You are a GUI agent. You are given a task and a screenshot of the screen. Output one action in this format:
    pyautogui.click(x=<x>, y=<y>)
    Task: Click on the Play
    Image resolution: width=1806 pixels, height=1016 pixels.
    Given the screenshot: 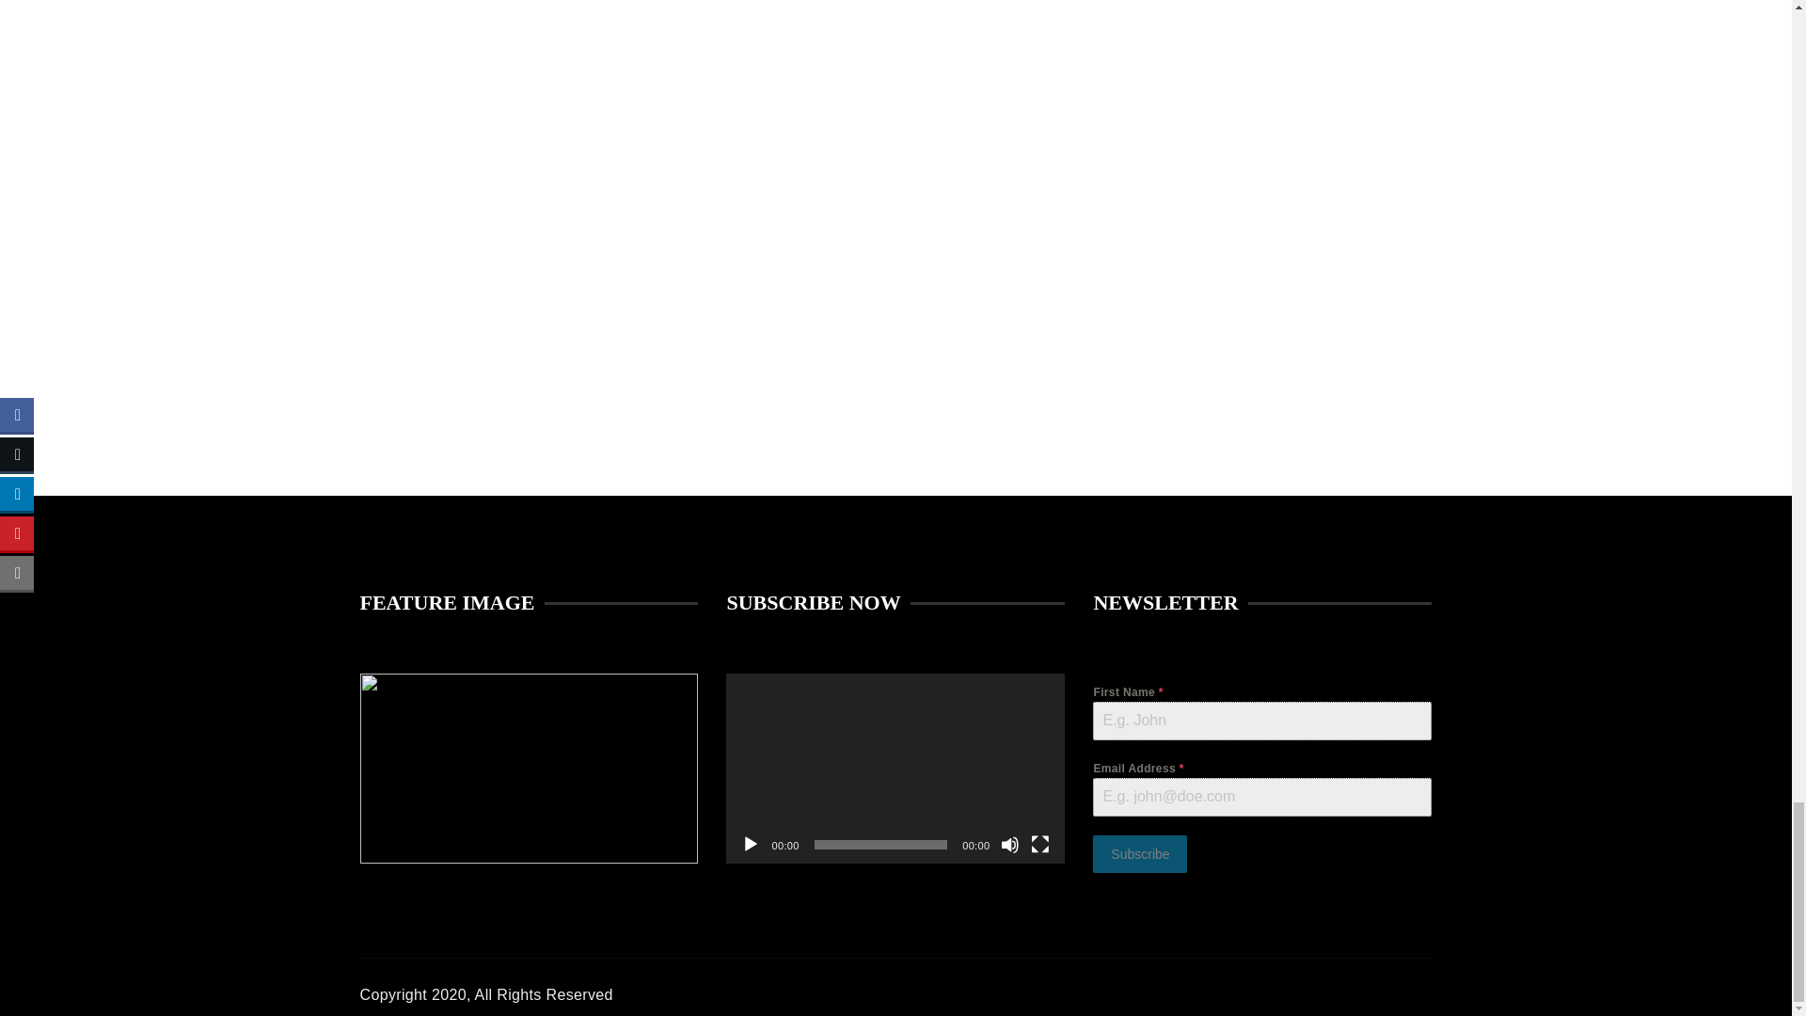 What is the action you would take?
    pyautogui.click(x=751, y=845)
    